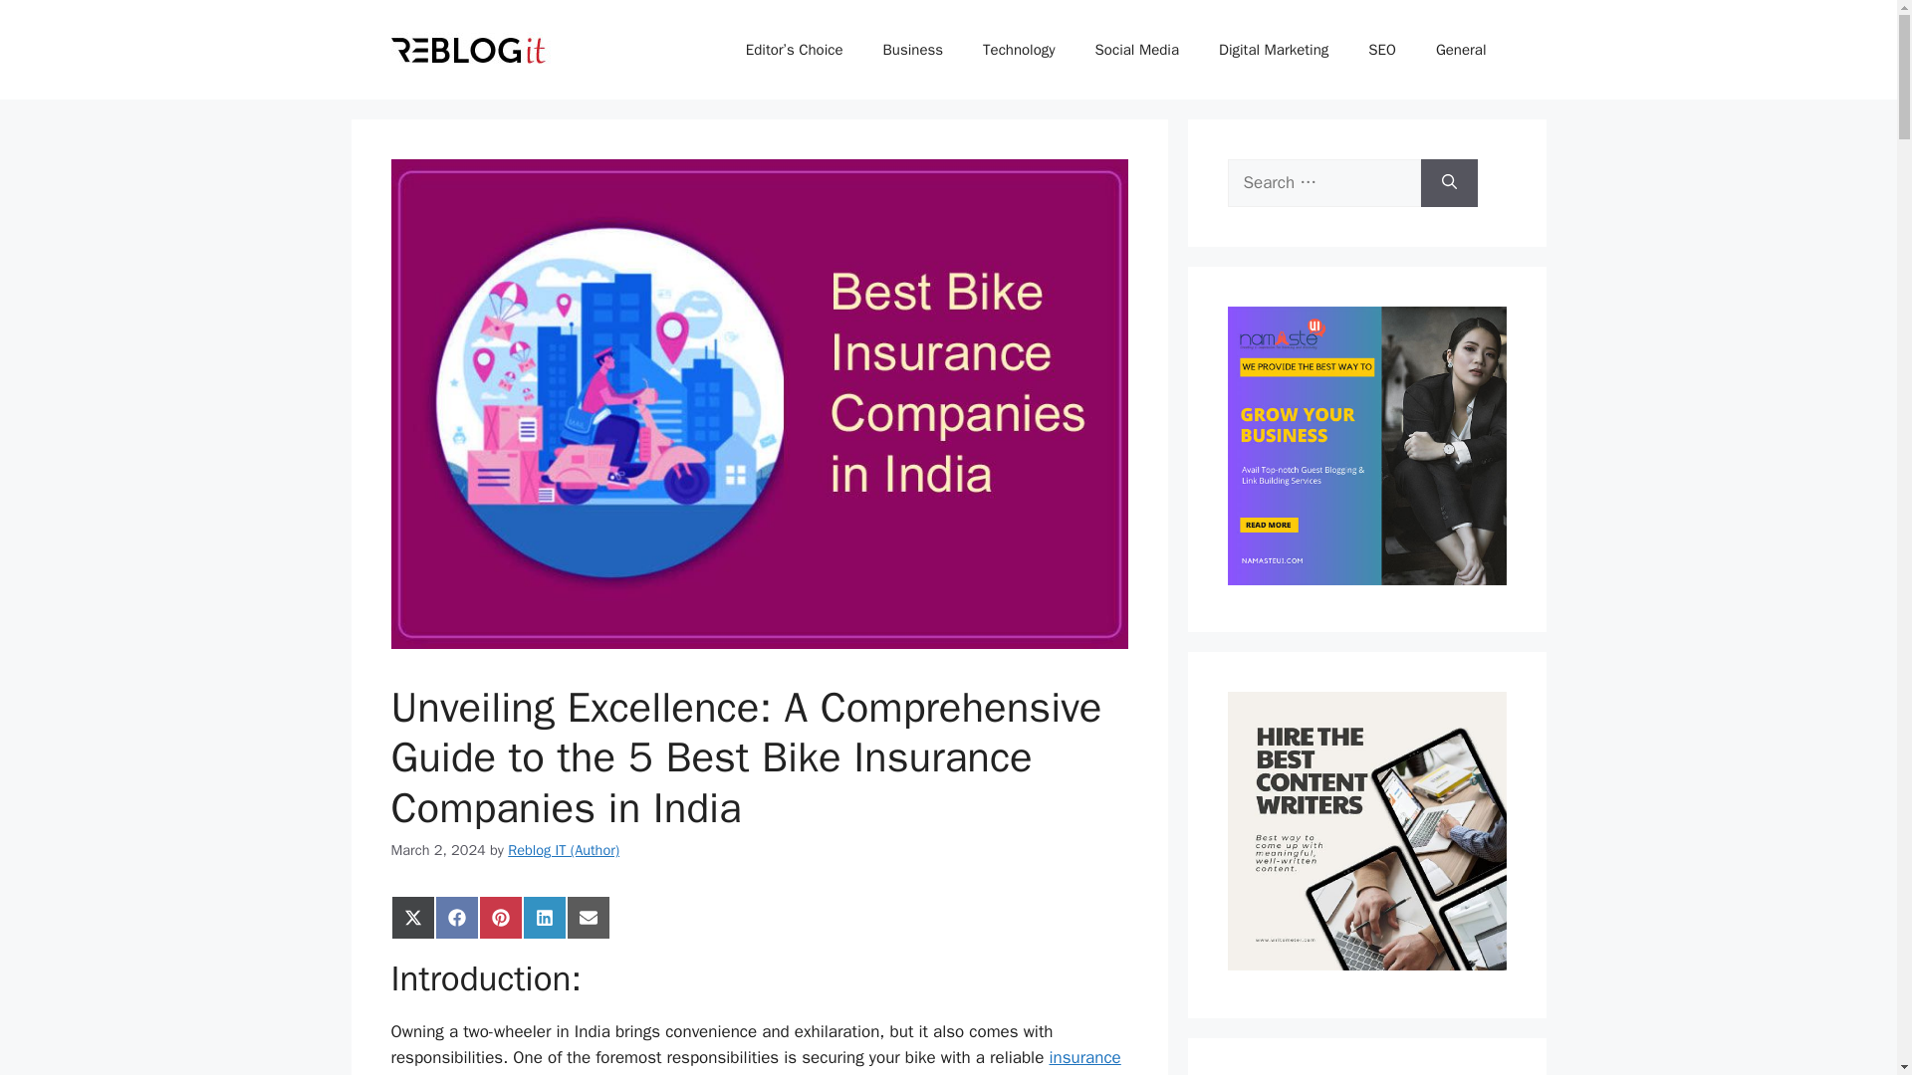 The height and width of the screenshot is (1075, 1912). Describe the element at coordinates (1323, 183) in the screenshot. I see `Search for:` at that location.